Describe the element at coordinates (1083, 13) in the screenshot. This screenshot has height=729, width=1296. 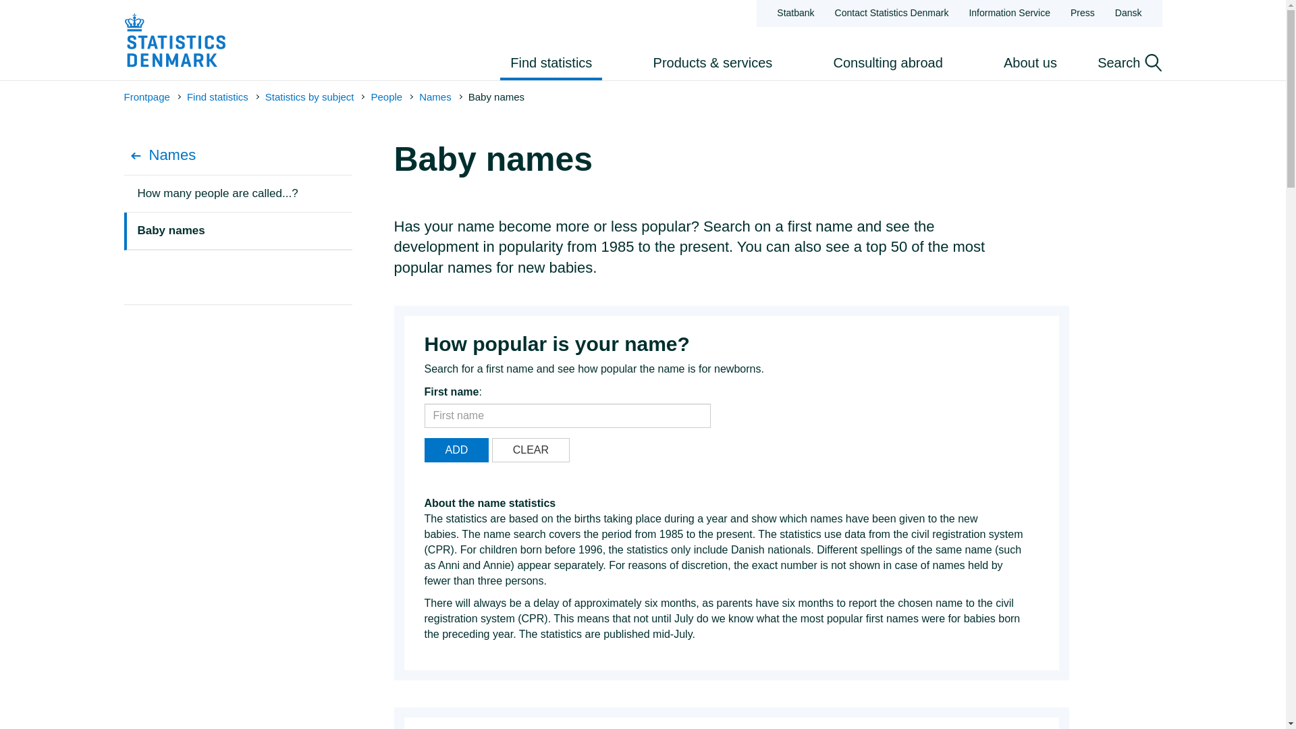
I see `Press` at that location.